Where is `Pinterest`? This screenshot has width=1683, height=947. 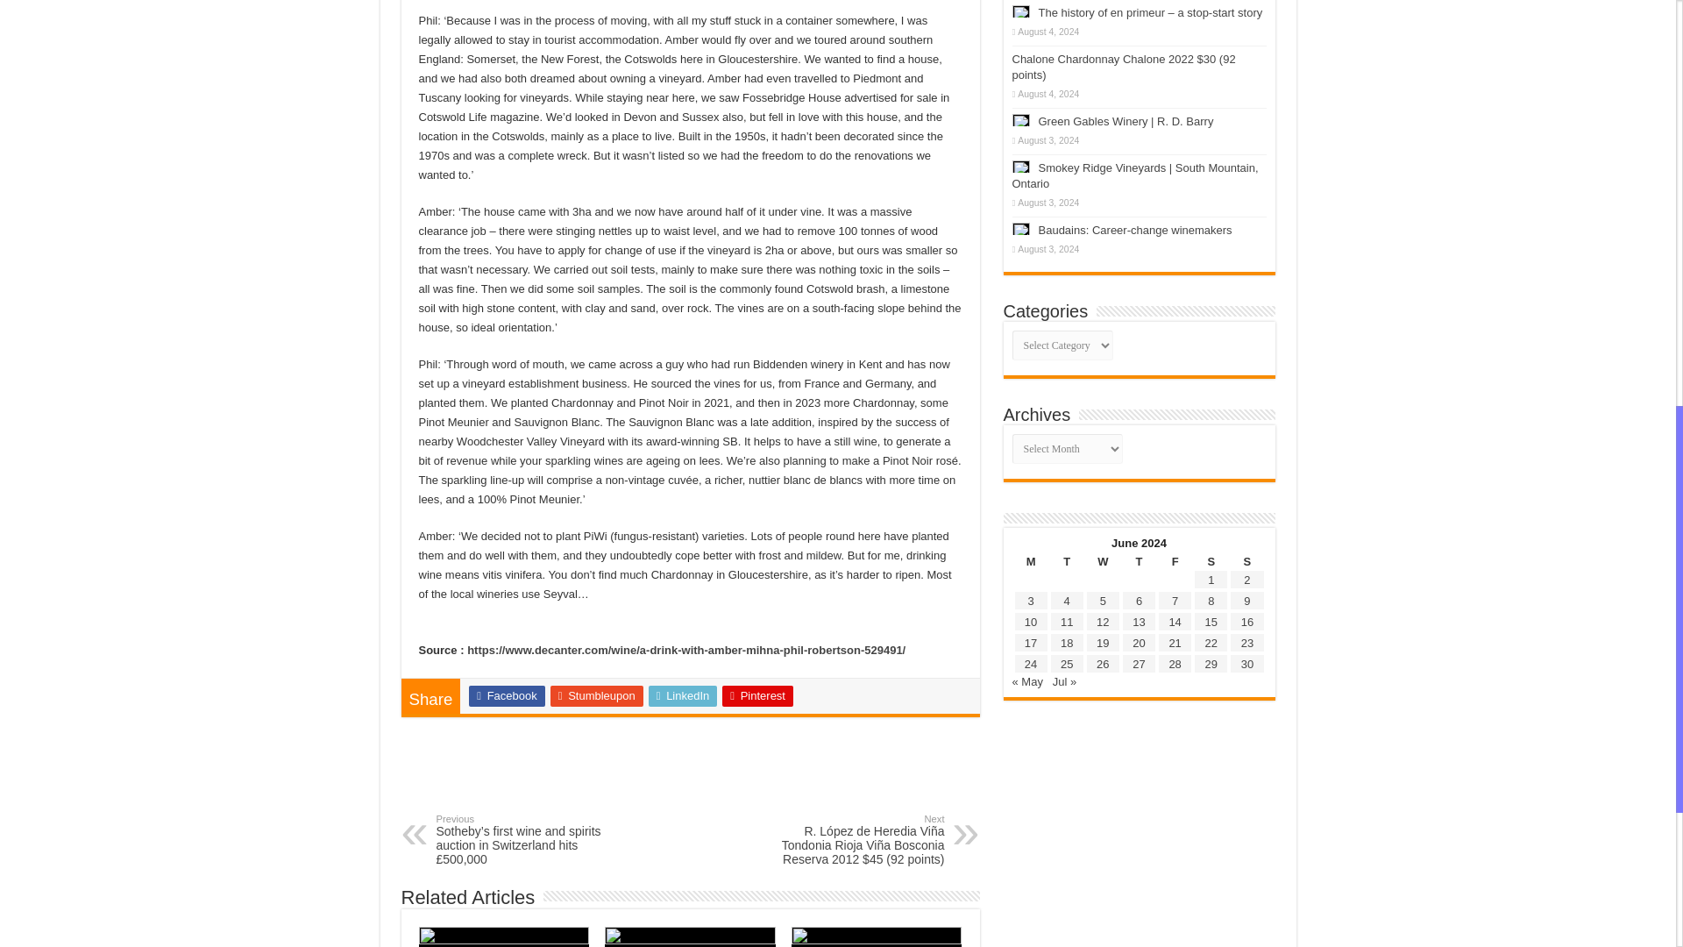
Pinterest is located at coordinates (757, 695).